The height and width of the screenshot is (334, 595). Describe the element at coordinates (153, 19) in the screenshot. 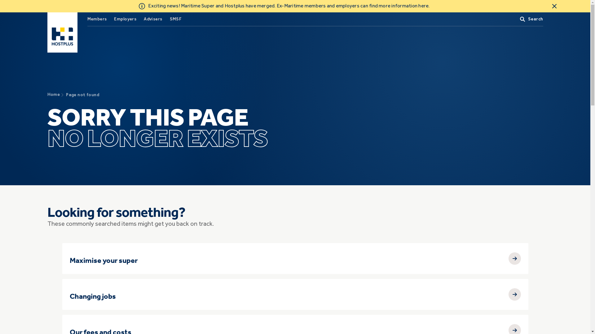

I see `Advisers` at that location.